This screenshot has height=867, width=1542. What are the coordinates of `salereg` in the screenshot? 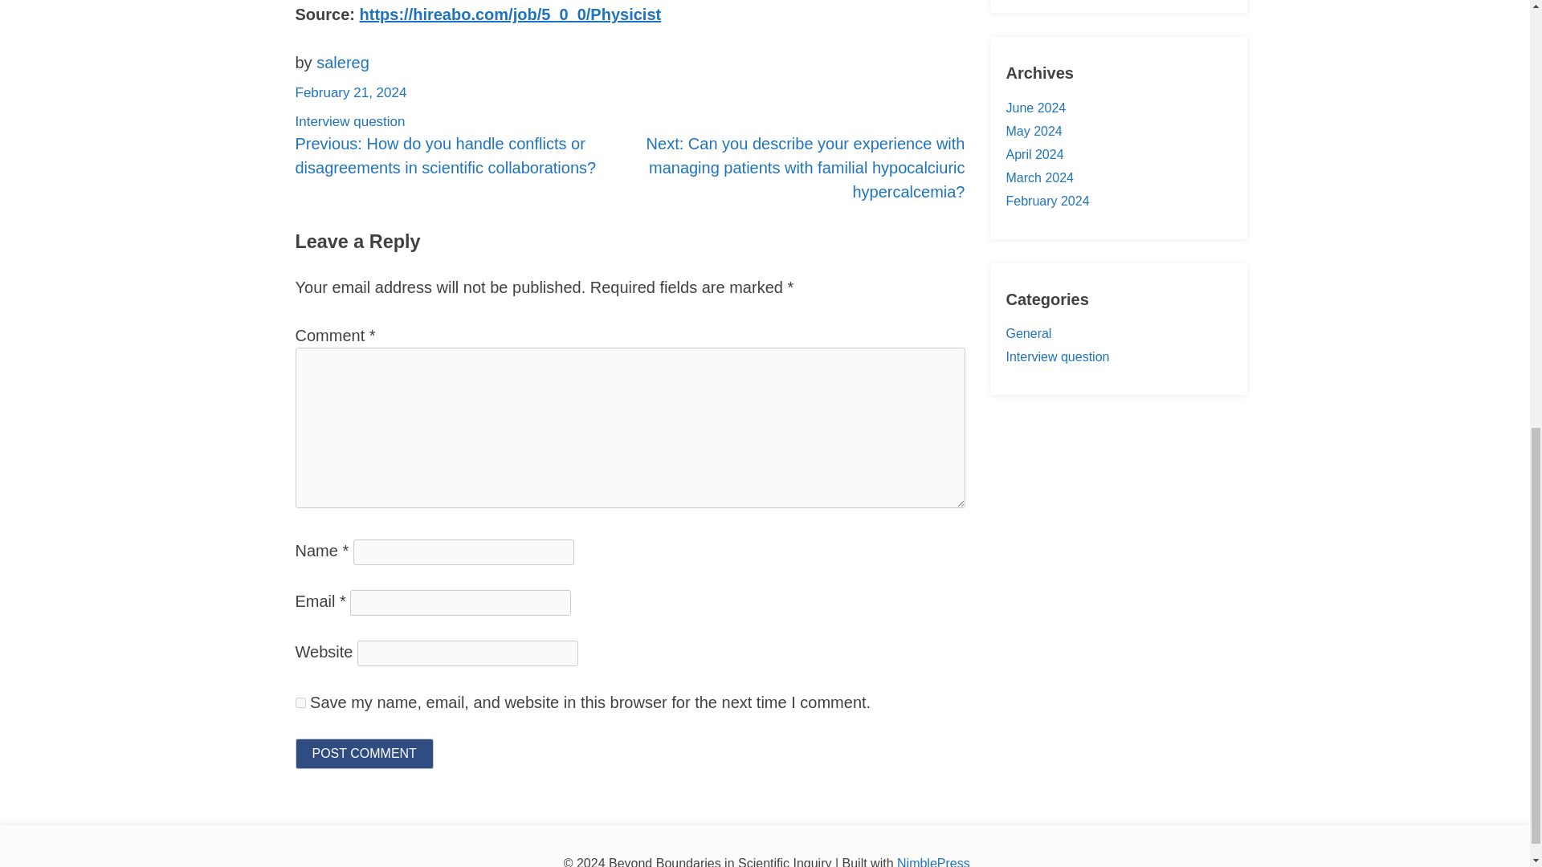 It's located at (342, 62).